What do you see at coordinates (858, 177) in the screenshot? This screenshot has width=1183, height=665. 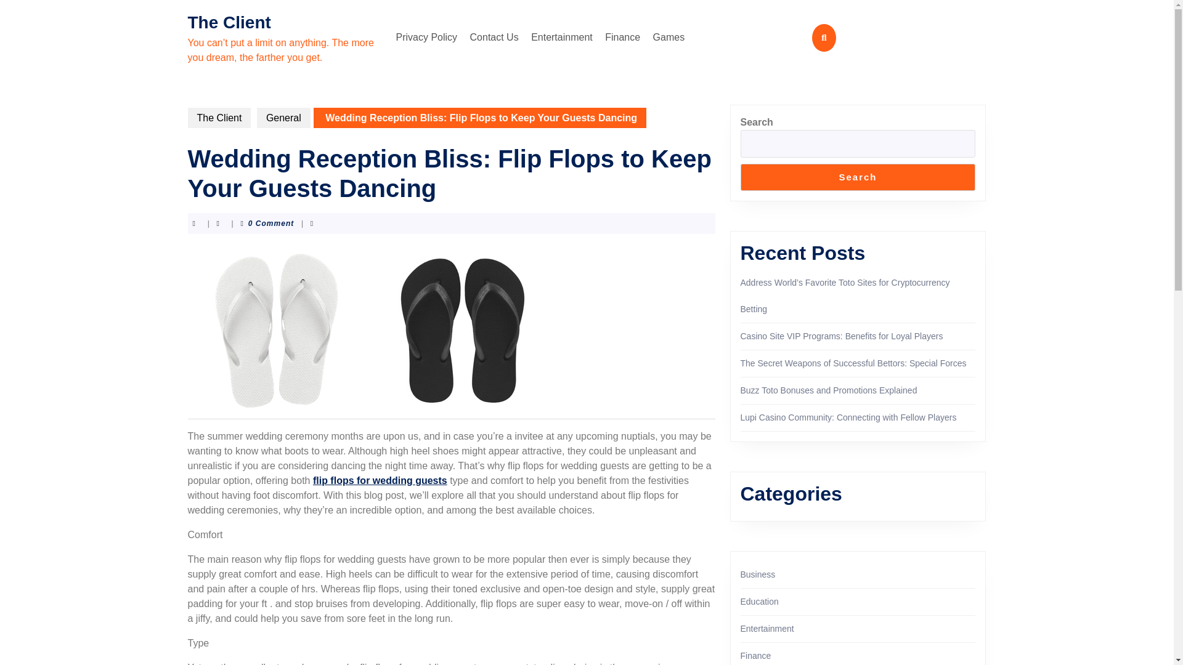 I see `Search` at bounding box center [858, 177].